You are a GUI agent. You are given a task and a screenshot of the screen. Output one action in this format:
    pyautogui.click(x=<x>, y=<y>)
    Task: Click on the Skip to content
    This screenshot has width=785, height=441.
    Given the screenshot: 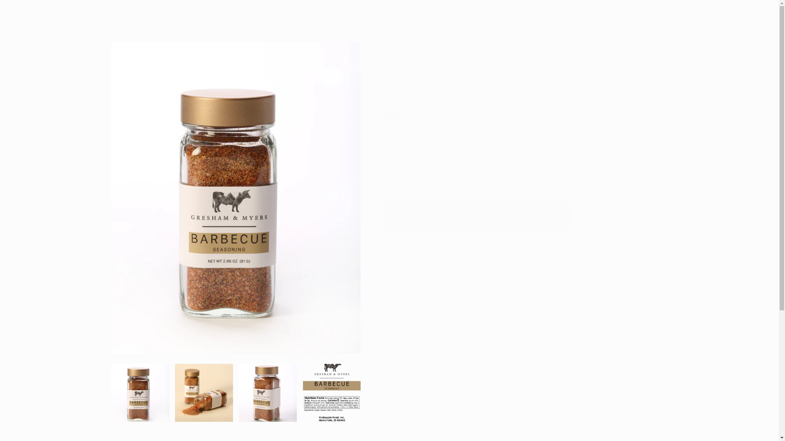 What is the action you would take?
    pyautogui.click(x=26, y=10)
    